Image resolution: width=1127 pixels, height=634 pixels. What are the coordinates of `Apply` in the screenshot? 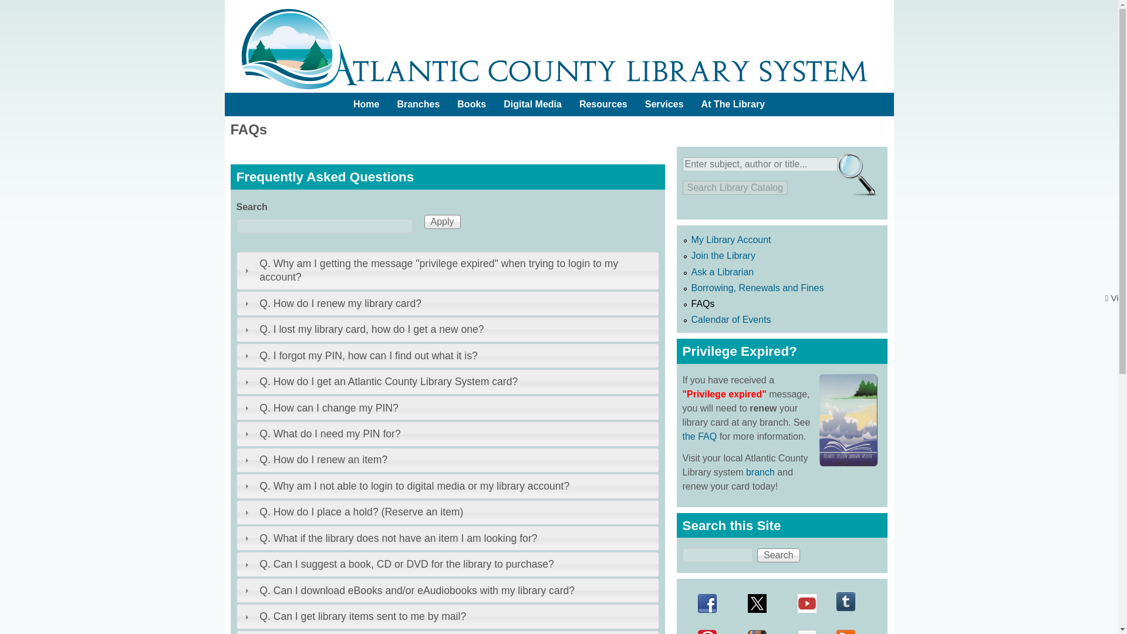 It's located at (441, 222).